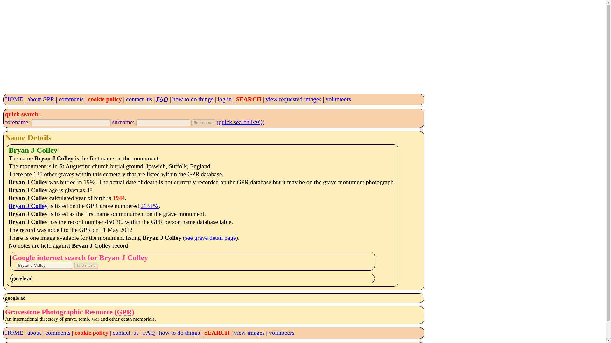 This screenshot has height=343, width=611. What do you see at coordinates (14, 99) in the screenshot?
I see `HOME` at bounding box center [14, 99].